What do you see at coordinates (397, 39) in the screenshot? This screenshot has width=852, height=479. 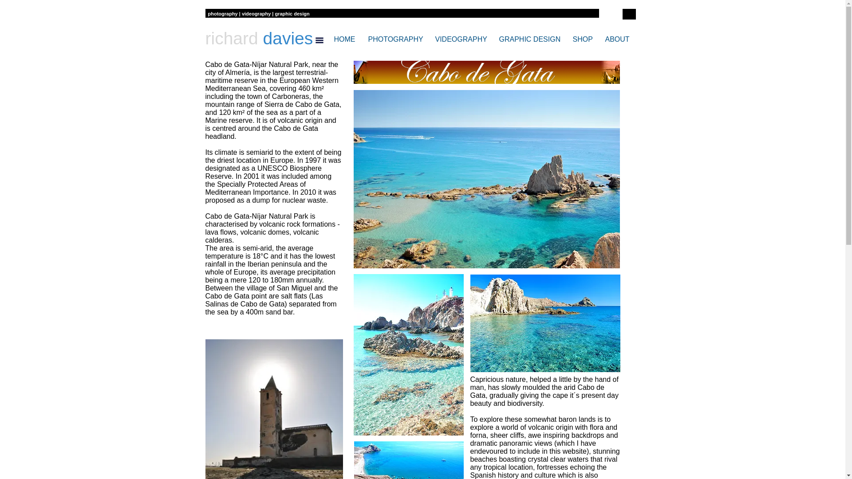 I see `PHOTOGRAPHY` at bounding box center [397, 39].